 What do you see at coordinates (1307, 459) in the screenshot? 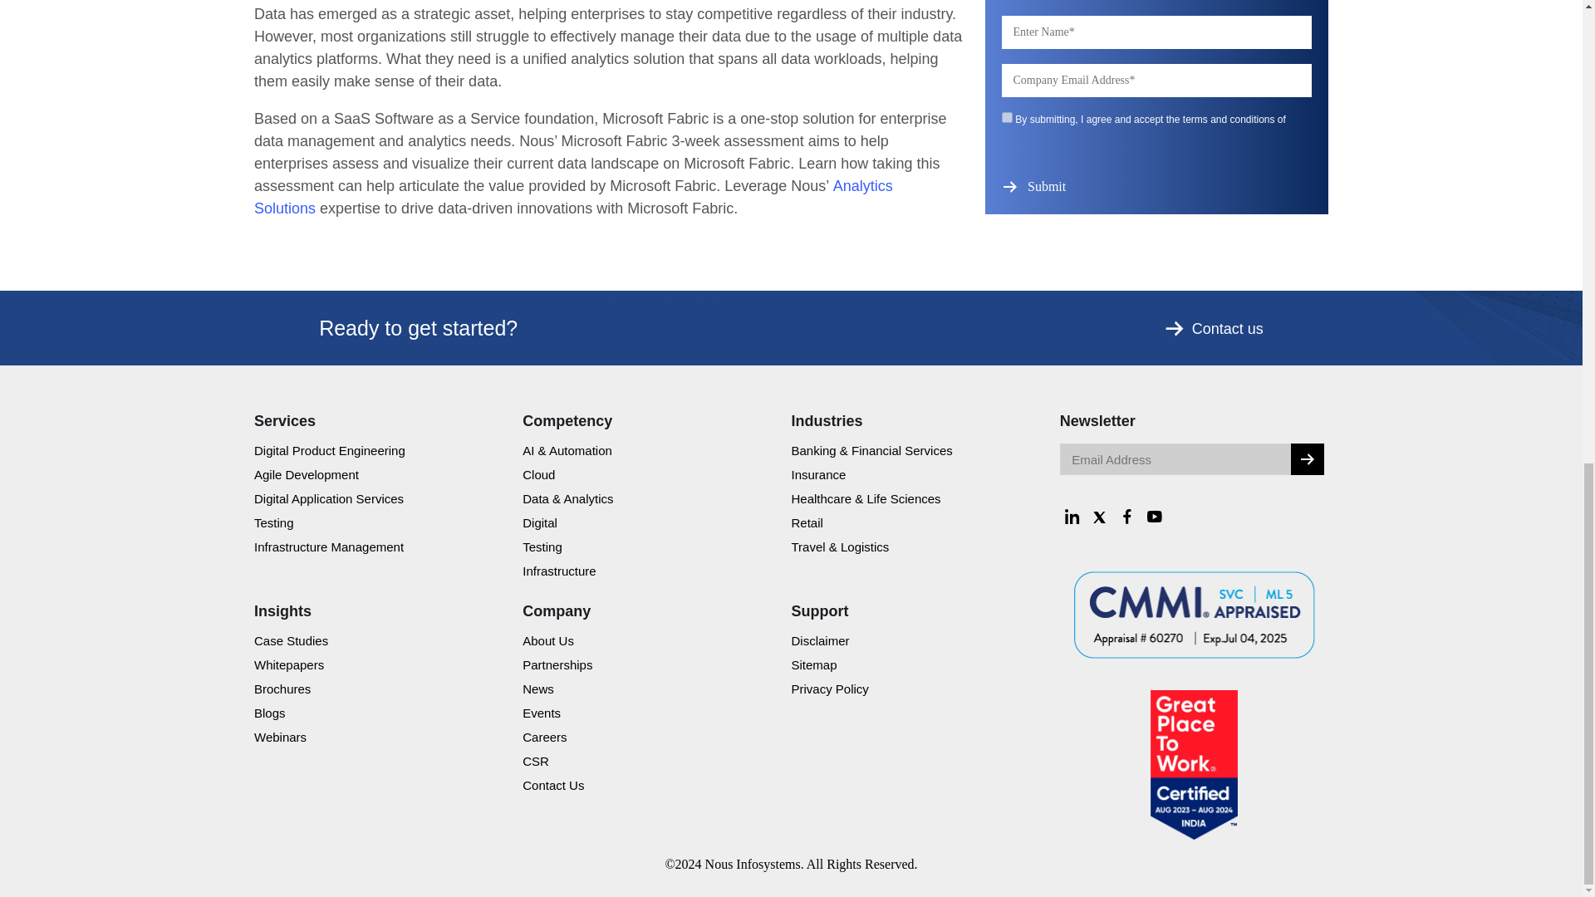
I see `.` at bounding box center [1307, 459].